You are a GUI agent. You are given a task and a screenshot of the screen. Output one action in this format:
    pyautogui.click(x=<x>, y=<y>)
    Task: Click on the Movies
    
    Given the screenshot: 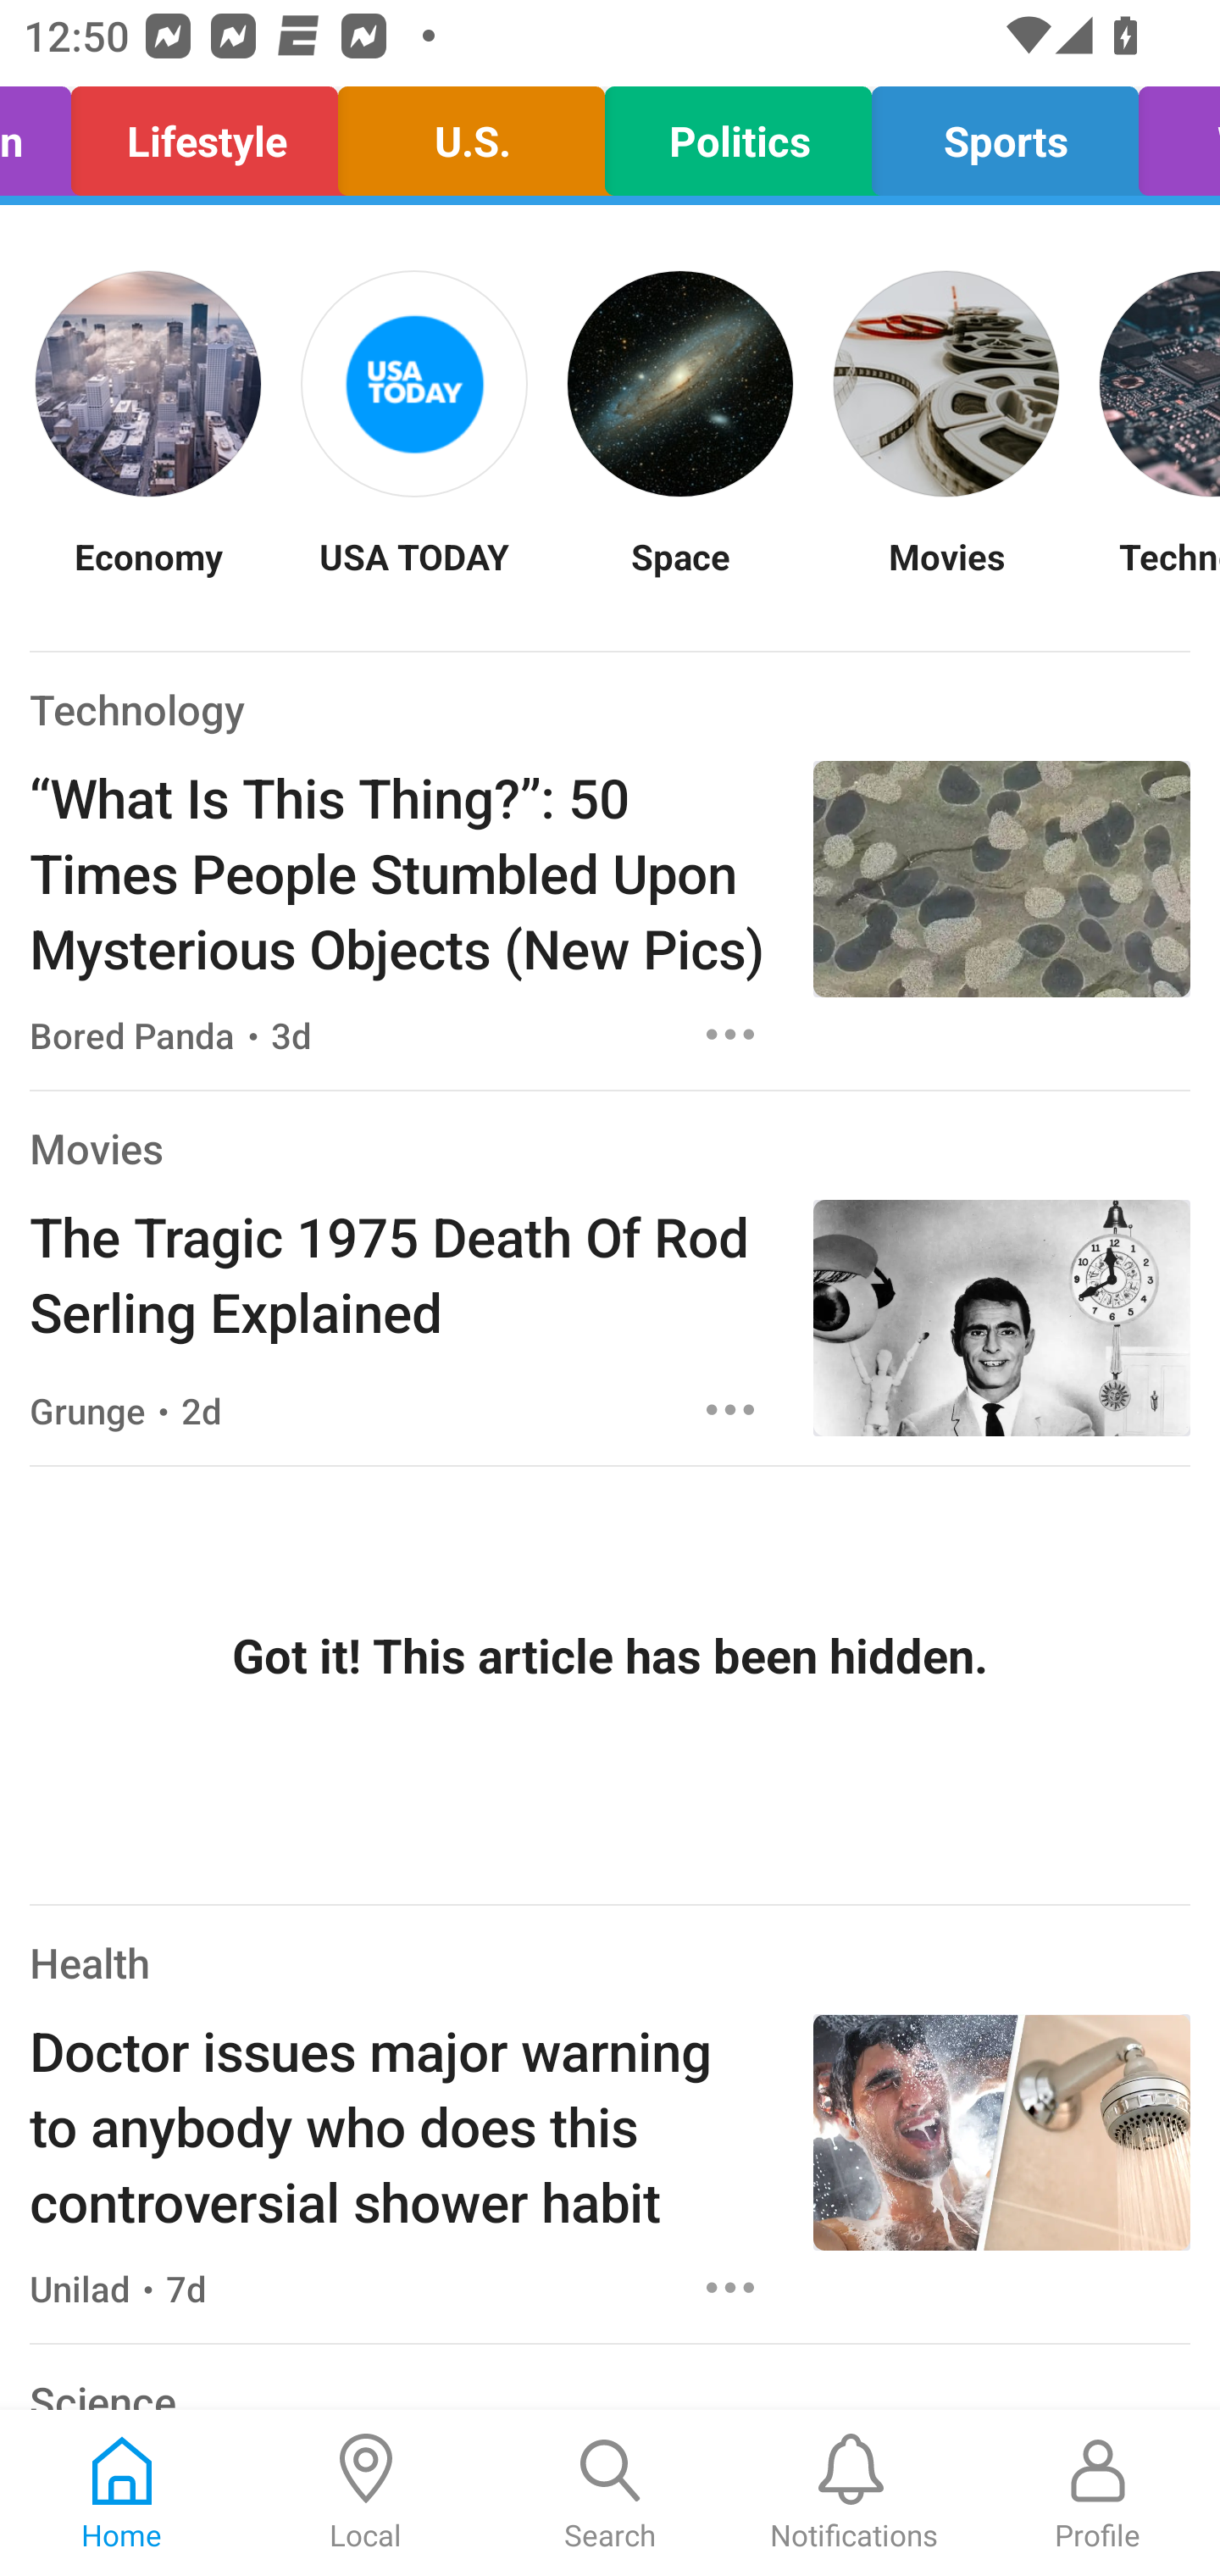 What is the action you would take?
    pyautogui.click(x=945, y=576)
    